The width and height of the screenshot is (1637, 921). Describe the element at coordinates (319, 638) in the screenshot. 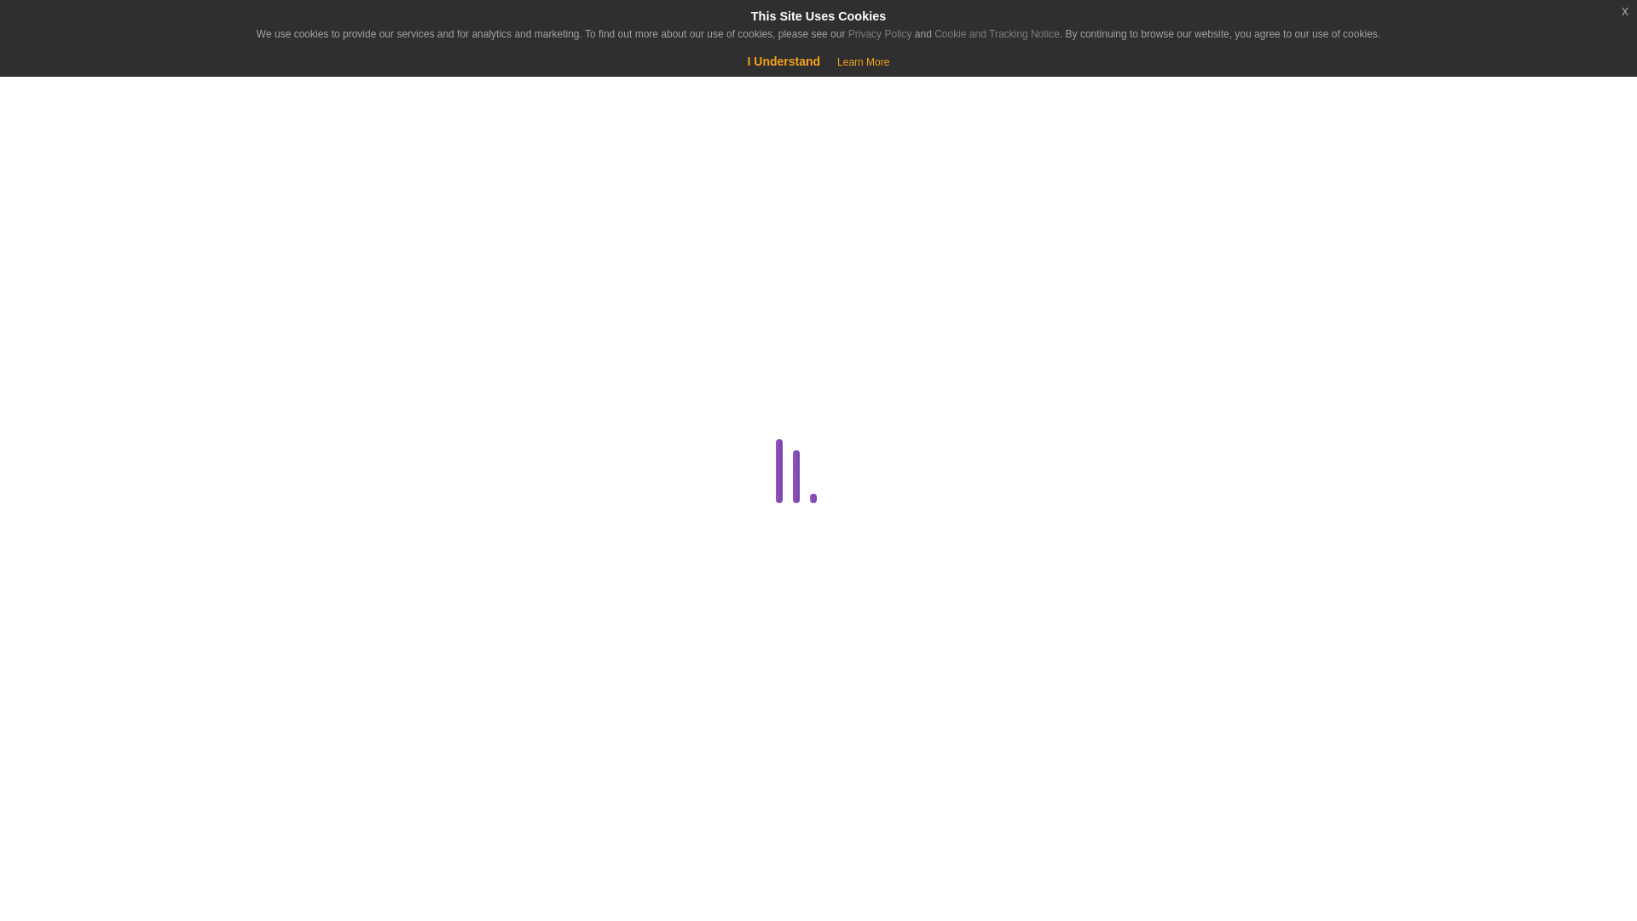

I see `Domains API` at that location.